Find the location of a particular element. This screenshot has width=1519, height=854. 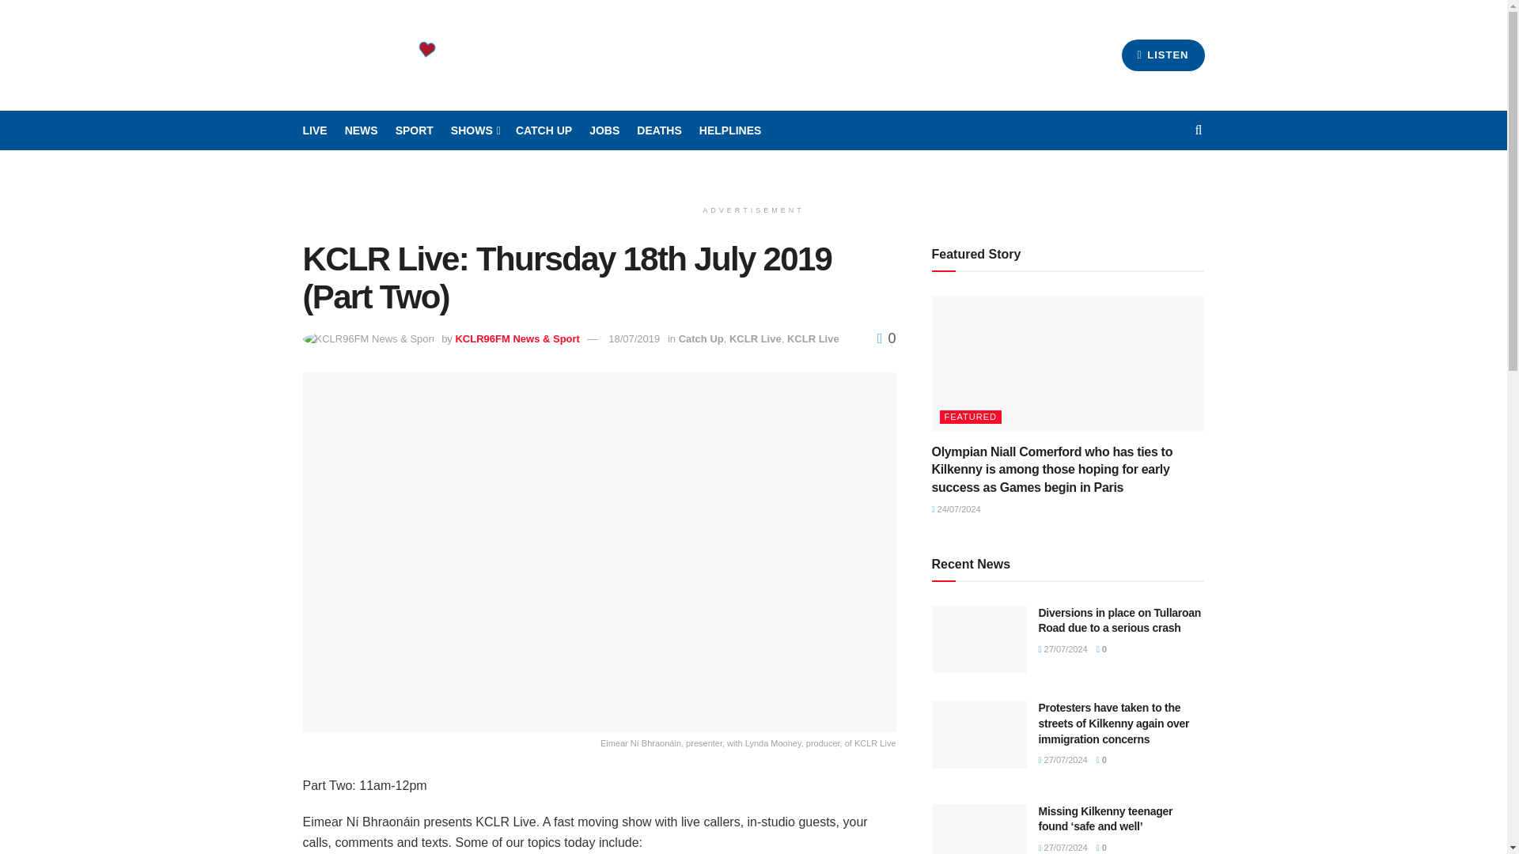

SPORT is located at coordinates (414, 130).